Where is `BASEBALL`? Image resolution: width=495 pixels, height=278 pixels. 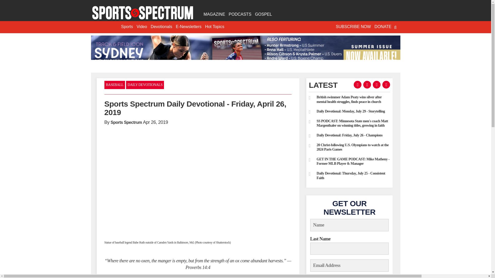
BASEBALL is located at coordinates (114, 85).